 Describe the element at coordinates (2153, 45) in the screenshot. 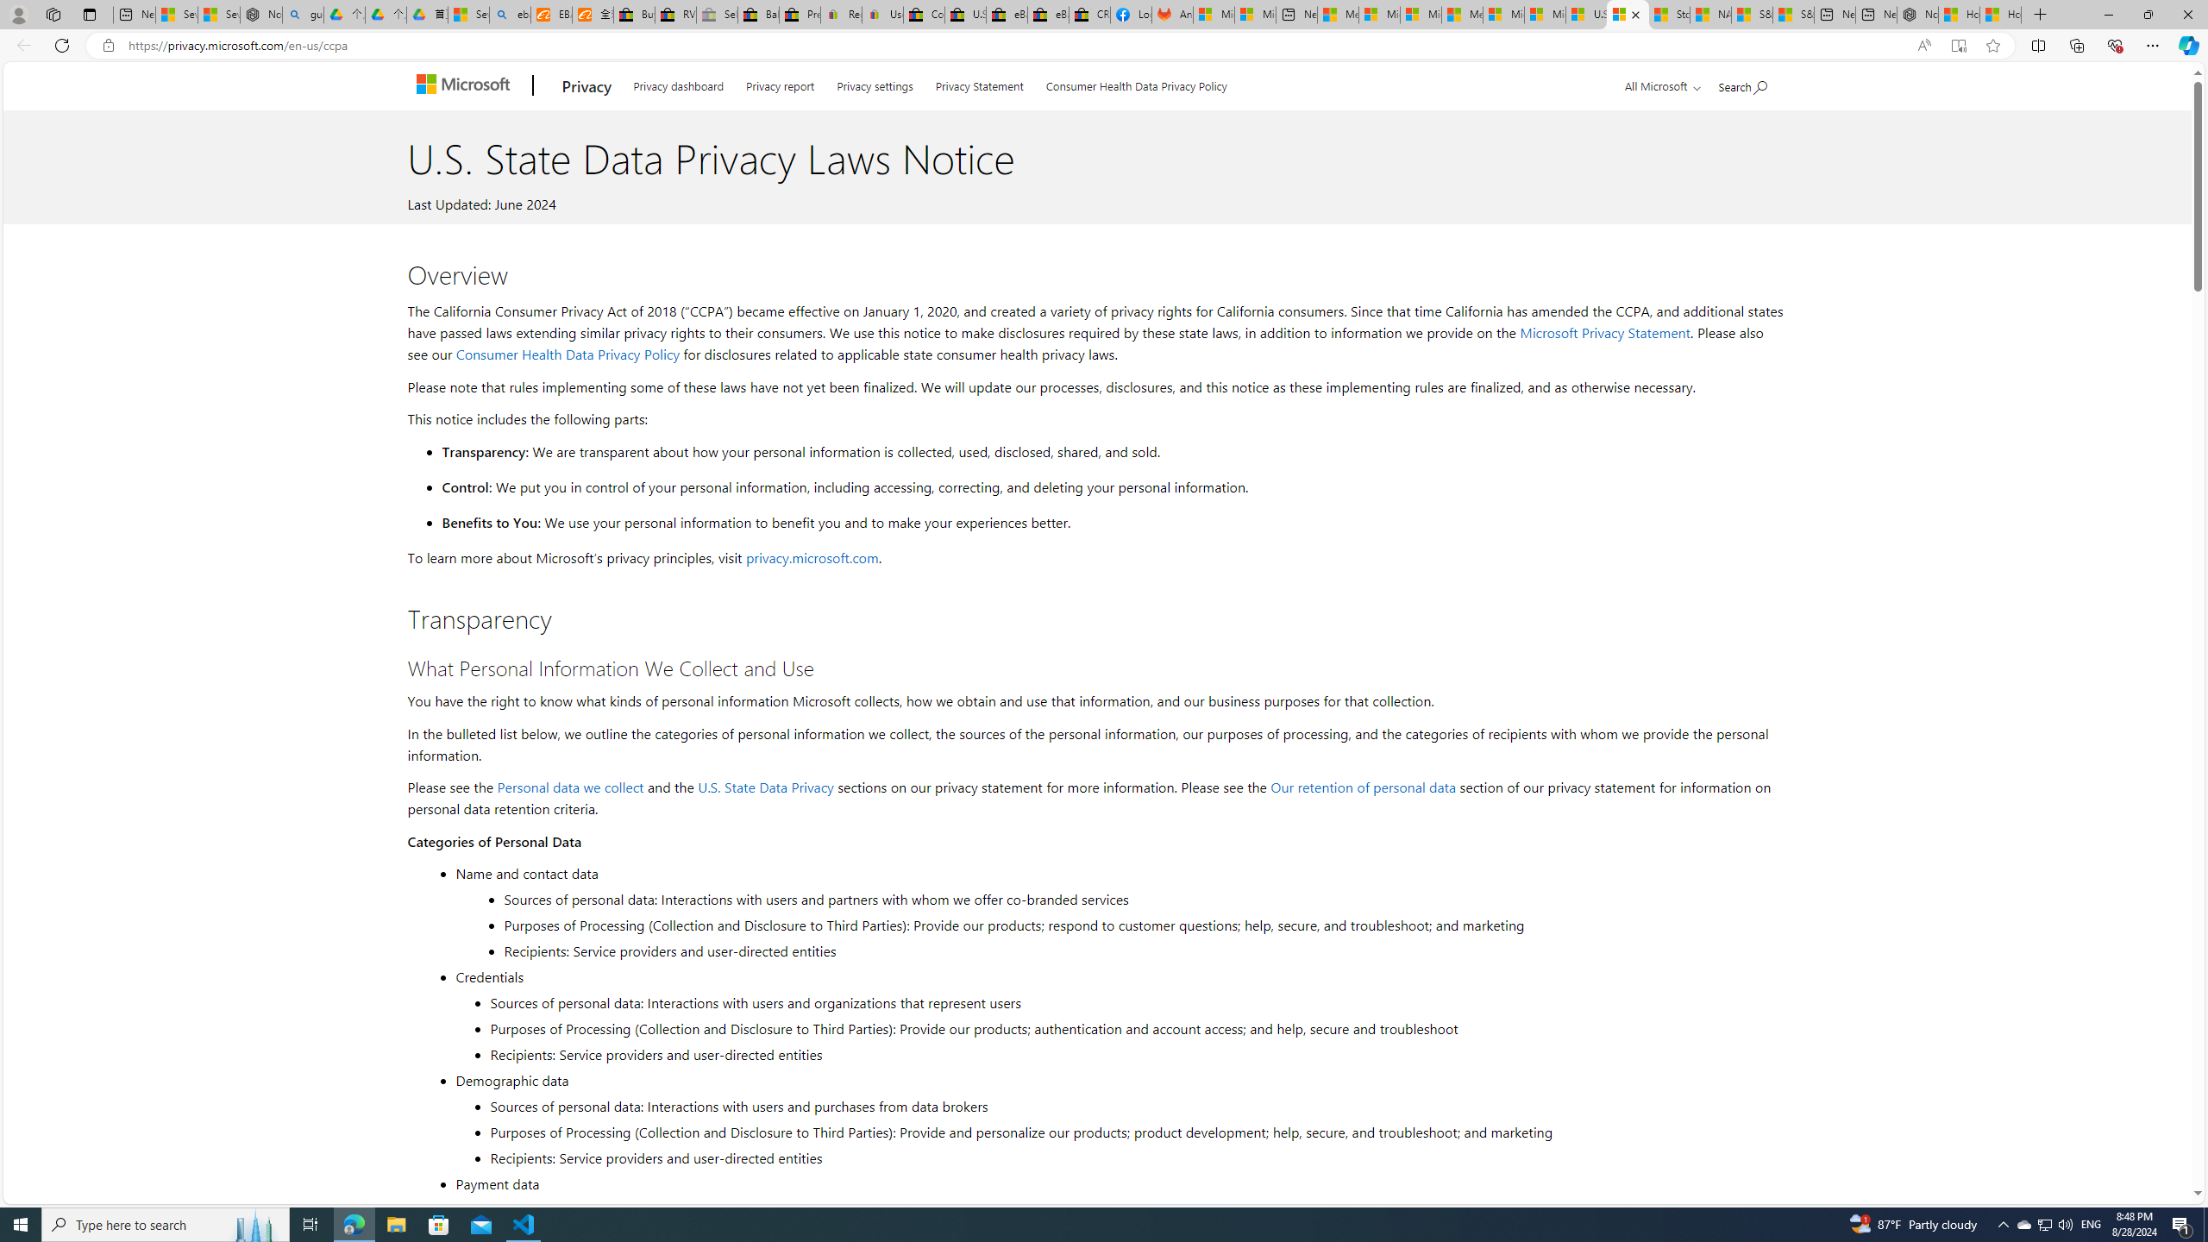

I see `Settings and more (Alt+F)` at that location.